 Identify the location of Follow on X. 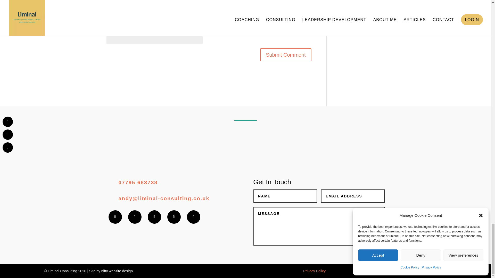
(134, 217).